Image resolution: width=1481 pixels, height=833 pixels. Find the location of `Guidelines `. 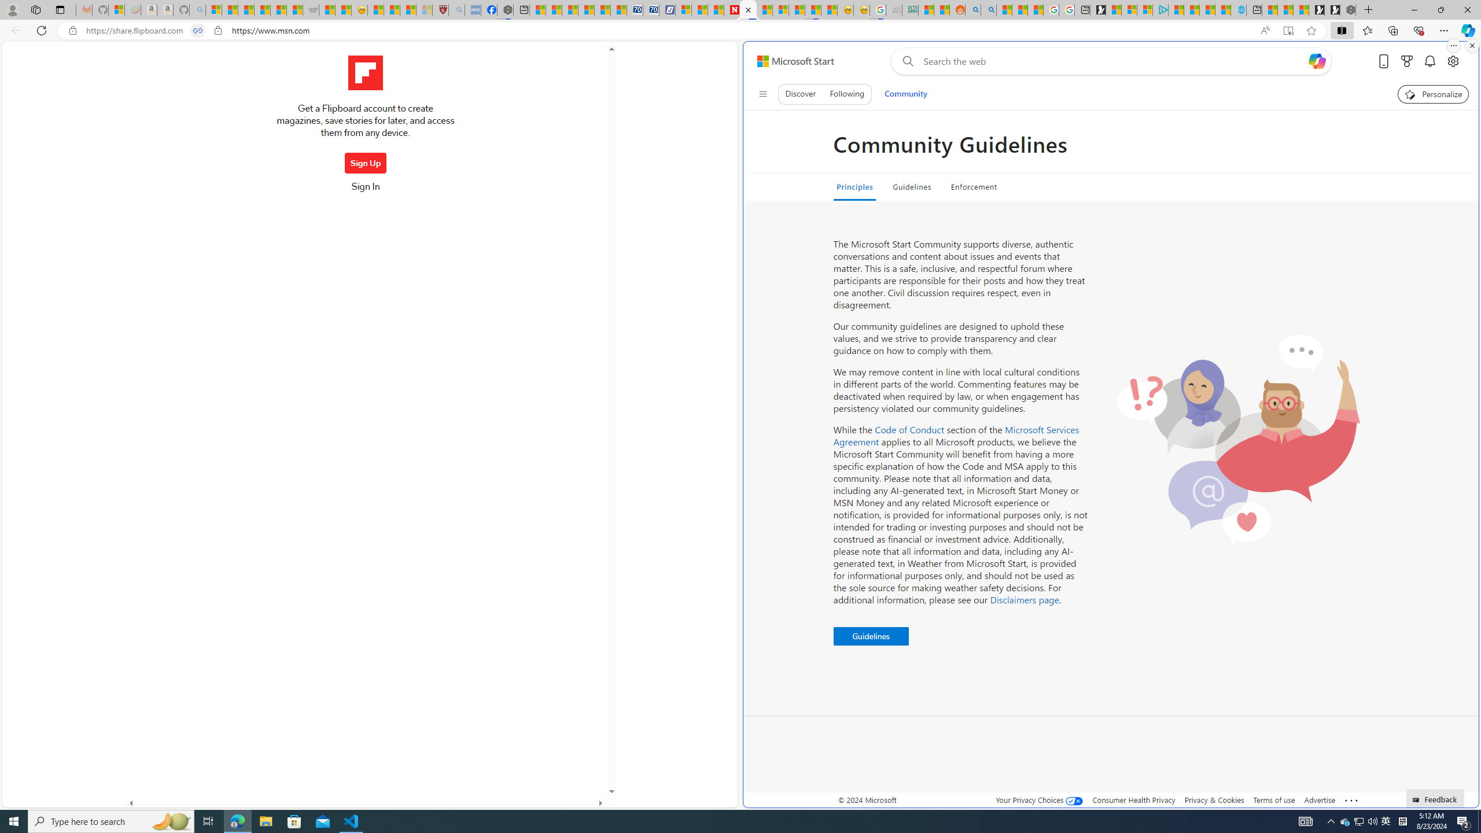

Guidelines  is located at coordinates (870, 636).